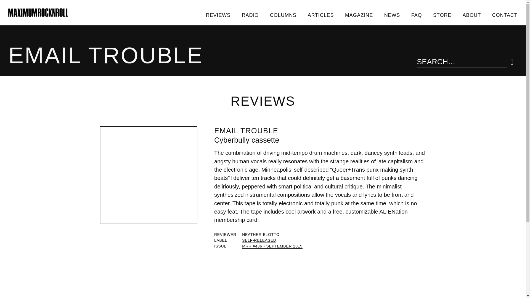  What do you see at coordinates (246, 131) in the screenshot?
I see `EMAIL TROUBLE` at bounding box center [246, 131].